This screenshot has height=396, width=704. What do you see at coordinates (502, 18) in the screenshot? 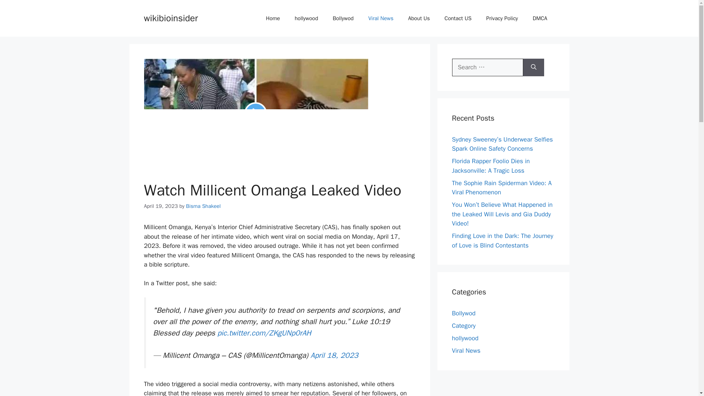
I see `Privacy Policy` at bounding box center [502, 18].